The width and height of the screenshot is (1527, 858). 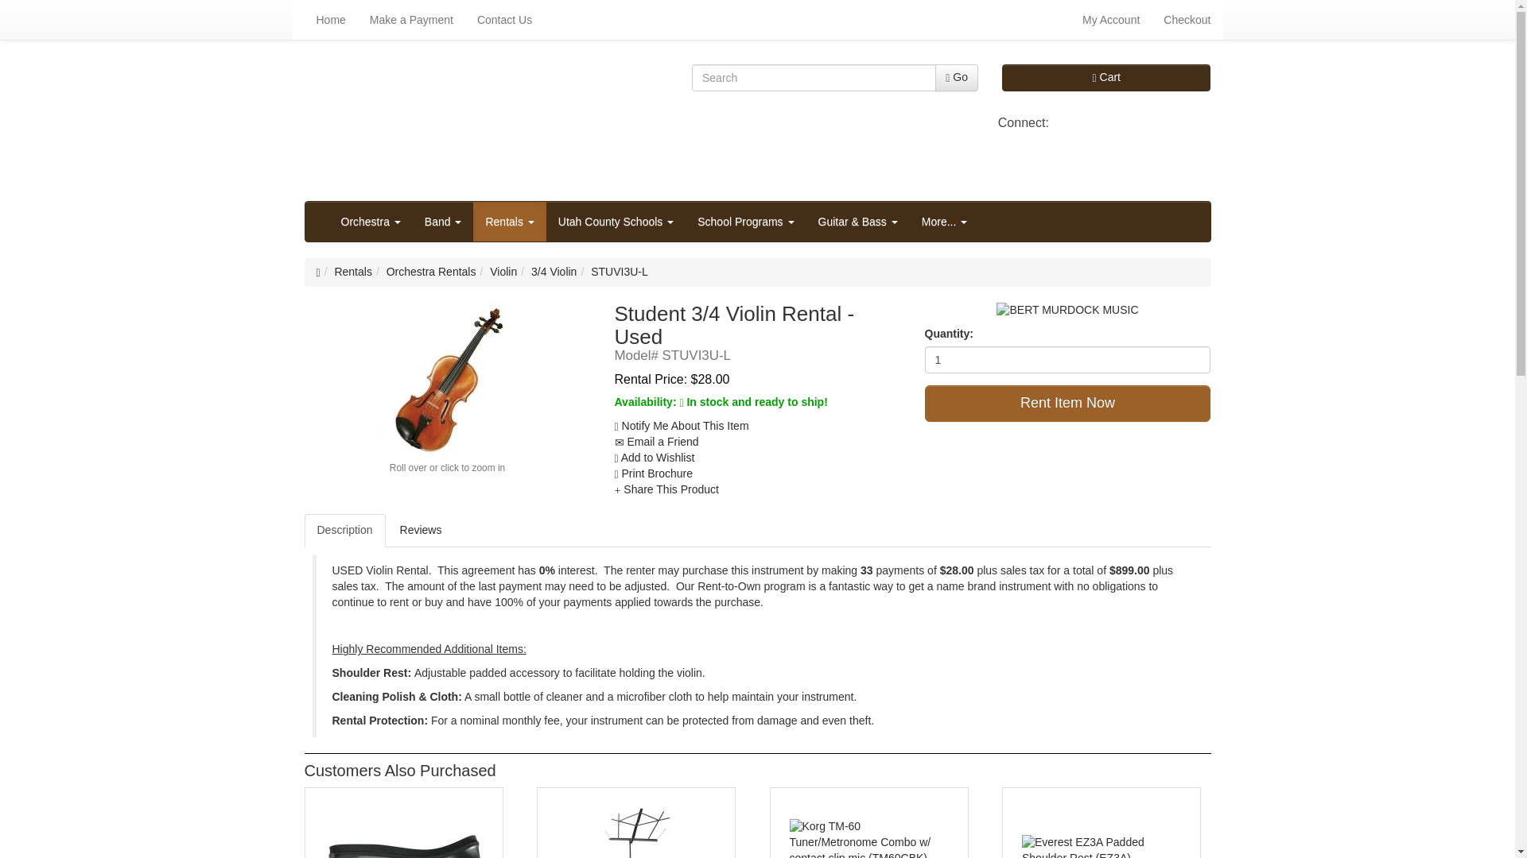 I want to click on Home, so click(x=331, y=19).